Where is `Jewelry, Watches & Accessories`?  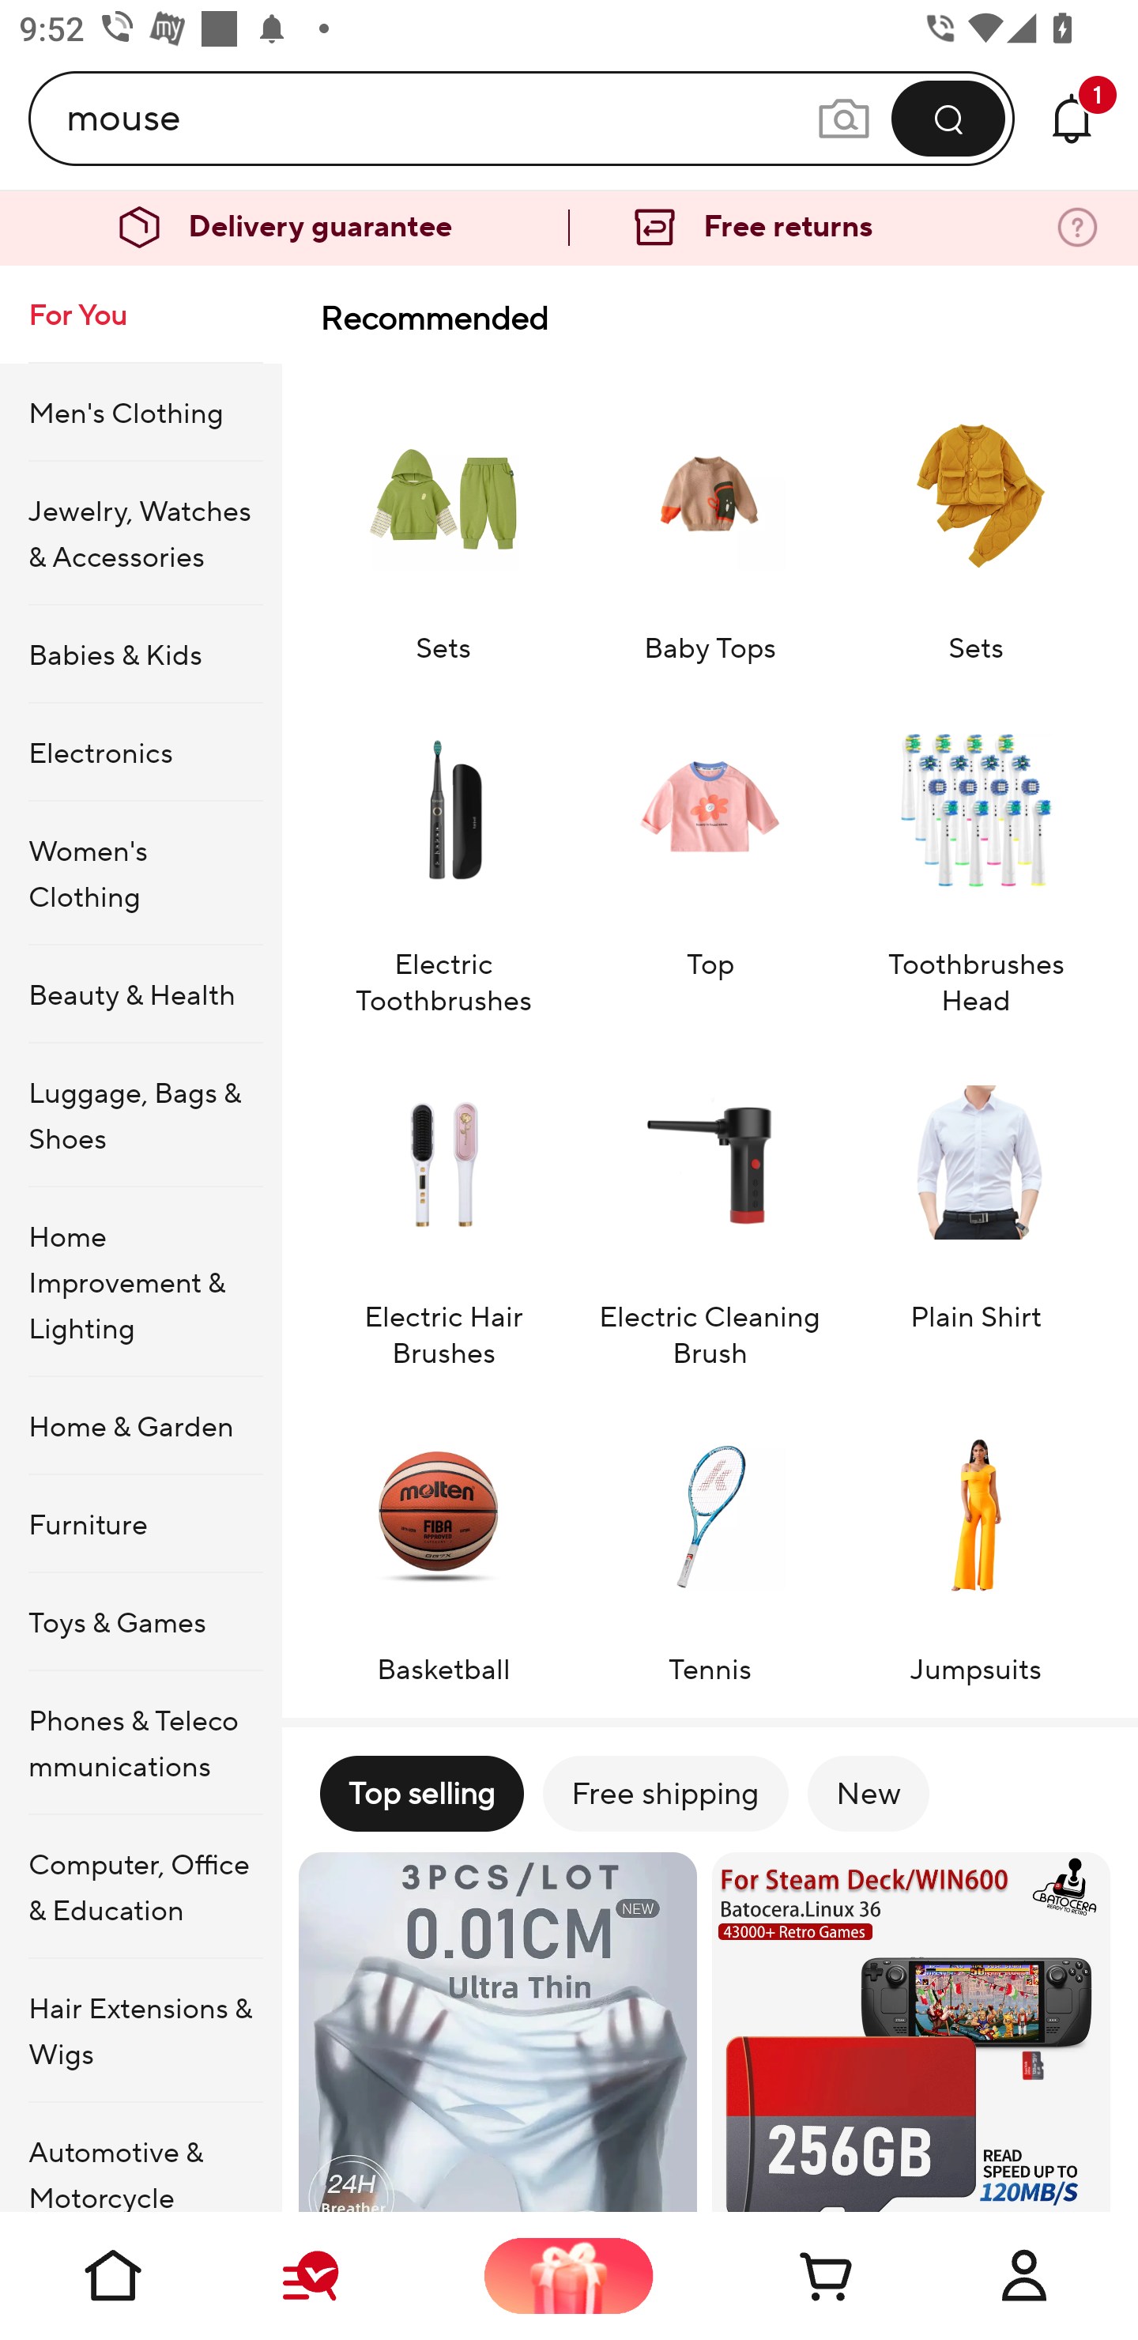 Jewelry, Watches & Accessories is located at coordinates (141, 533).